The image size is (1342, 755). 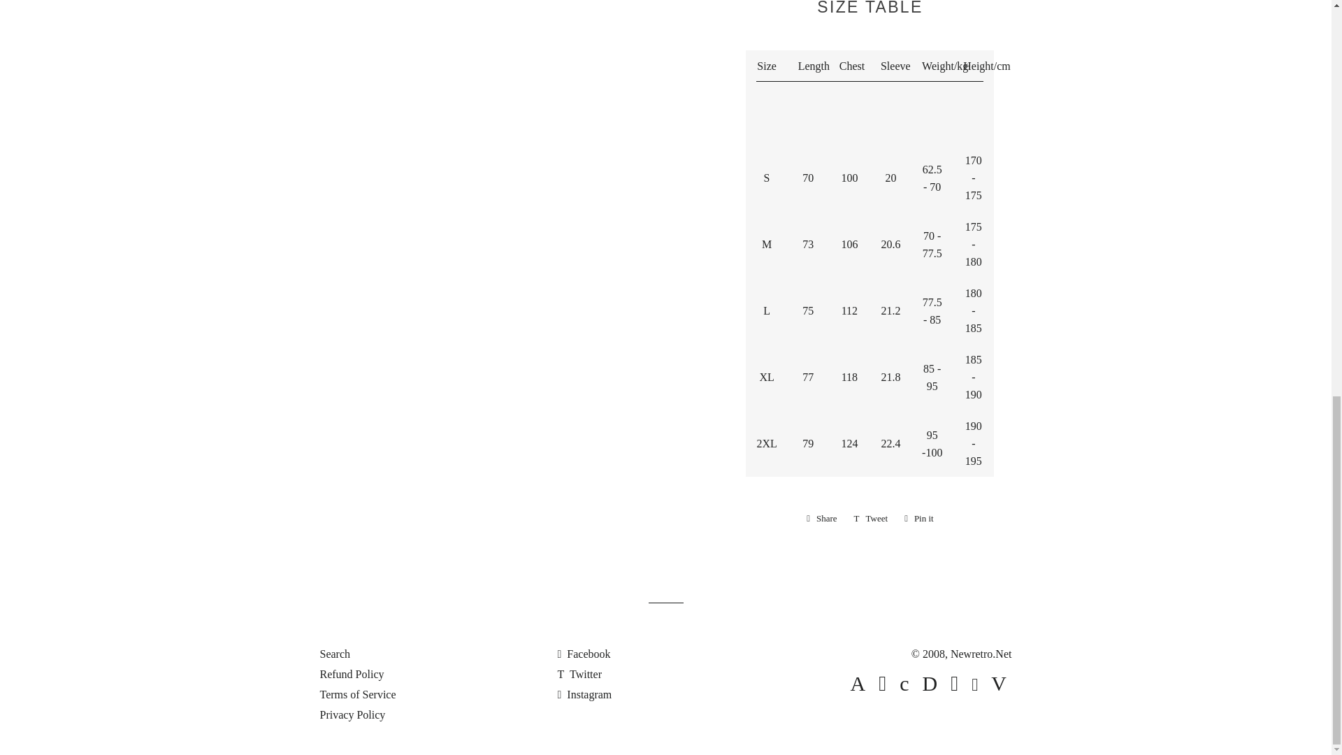 What do you see at coordinates (583, 653) in the screenshot?
I see `Newretro.Net on Facebook` at bounding box center [583, 653].